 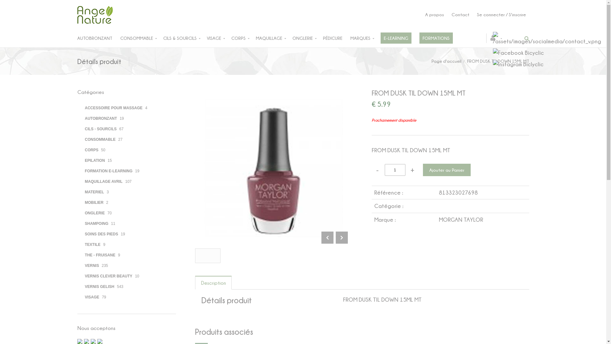 What do you see at coordinates (101, 129) in the screenshot?
I see `CILS - SOURCILS` at bounding box center [101, 129].